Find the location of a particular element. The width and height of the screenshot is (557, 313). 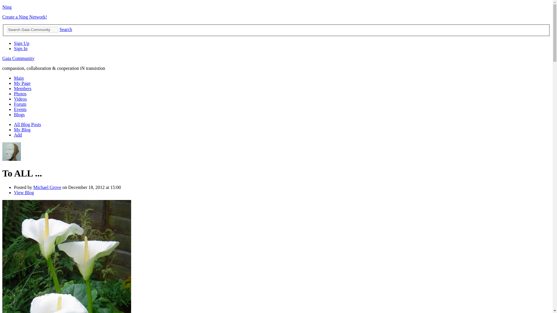

Michael Grove is located at coordinates (47, 187).